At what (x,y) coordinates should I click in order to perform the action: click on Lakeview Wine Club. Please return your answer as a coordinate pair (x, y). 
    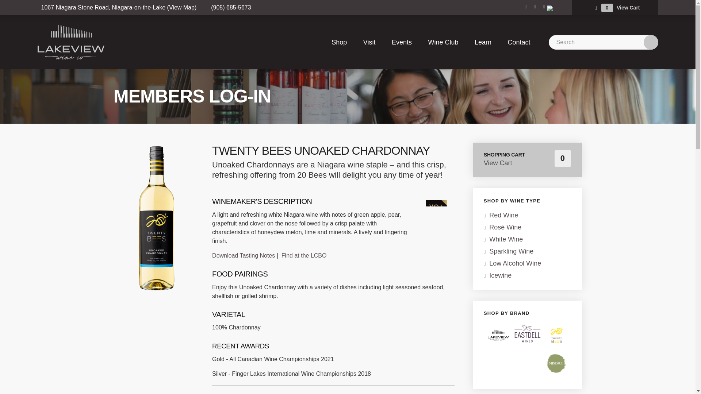
    Looking at the image, I should click on (443, 42).